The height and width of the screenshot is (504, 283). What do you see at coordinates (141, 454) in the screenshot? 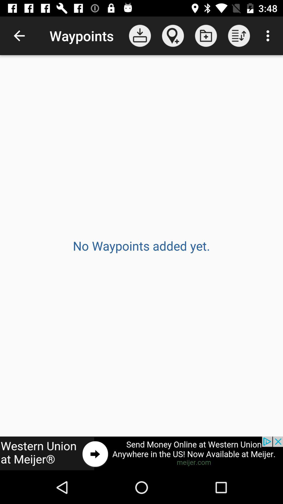
I see `share articlee` at bounding box center [141, 454].